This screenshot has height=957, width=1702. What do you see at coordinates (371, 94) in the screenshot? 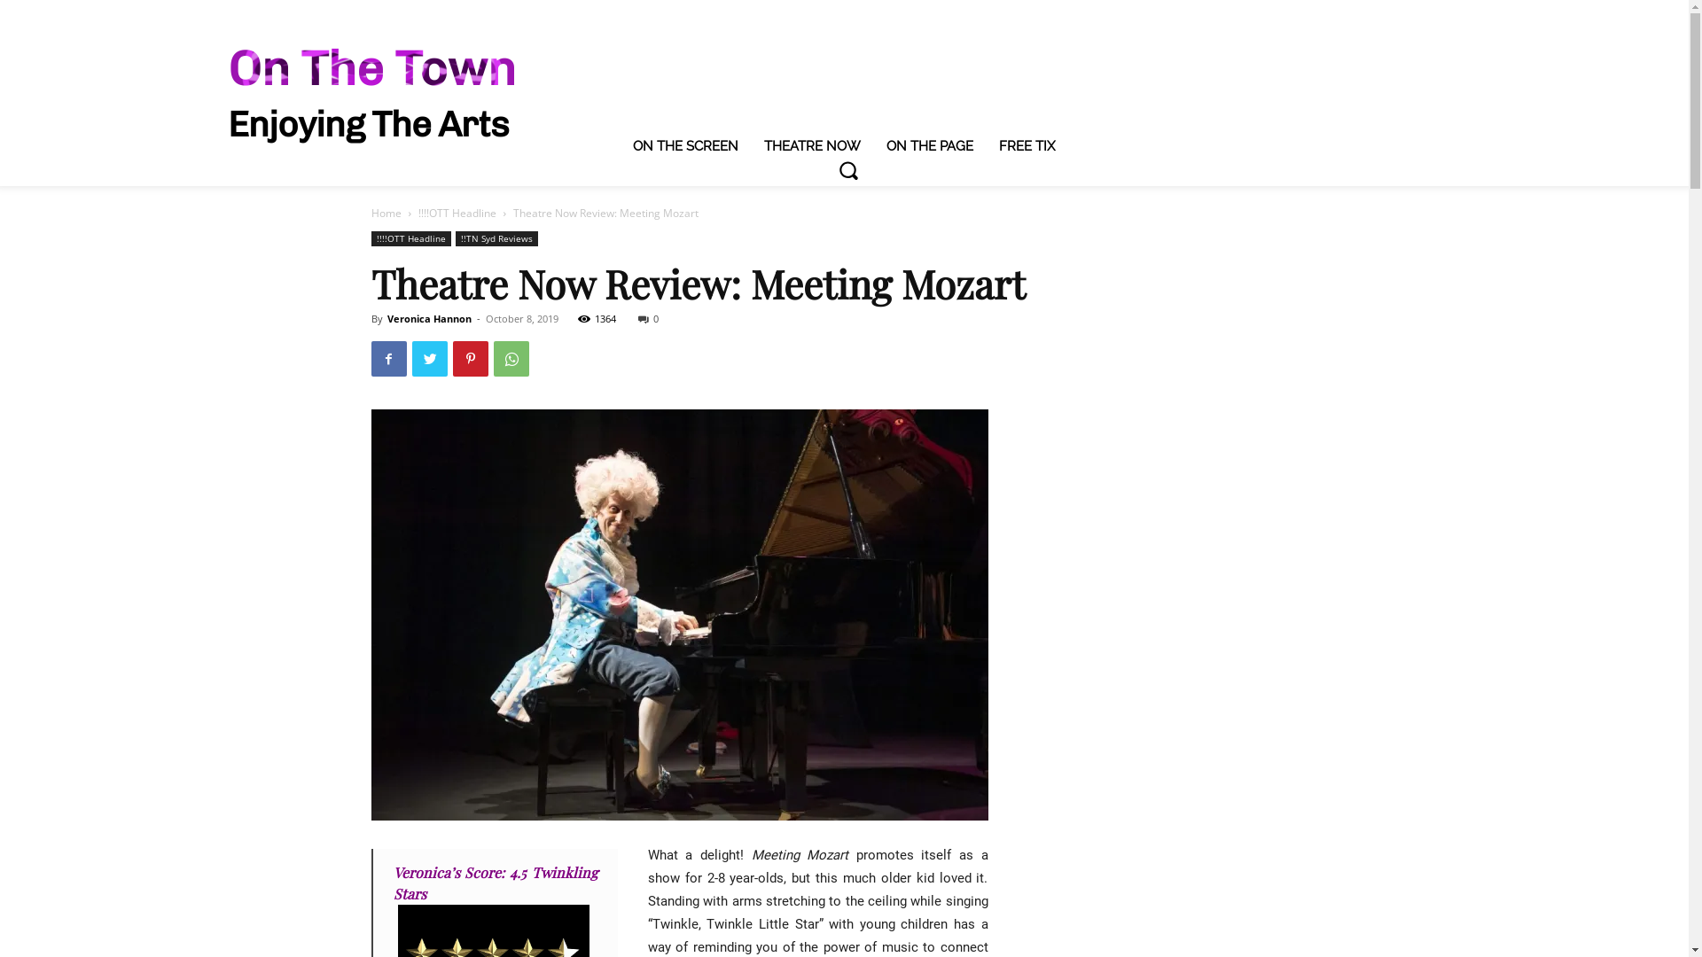
I see `On The Town
Enjoying The Arts` at bounding box center [371, 94].